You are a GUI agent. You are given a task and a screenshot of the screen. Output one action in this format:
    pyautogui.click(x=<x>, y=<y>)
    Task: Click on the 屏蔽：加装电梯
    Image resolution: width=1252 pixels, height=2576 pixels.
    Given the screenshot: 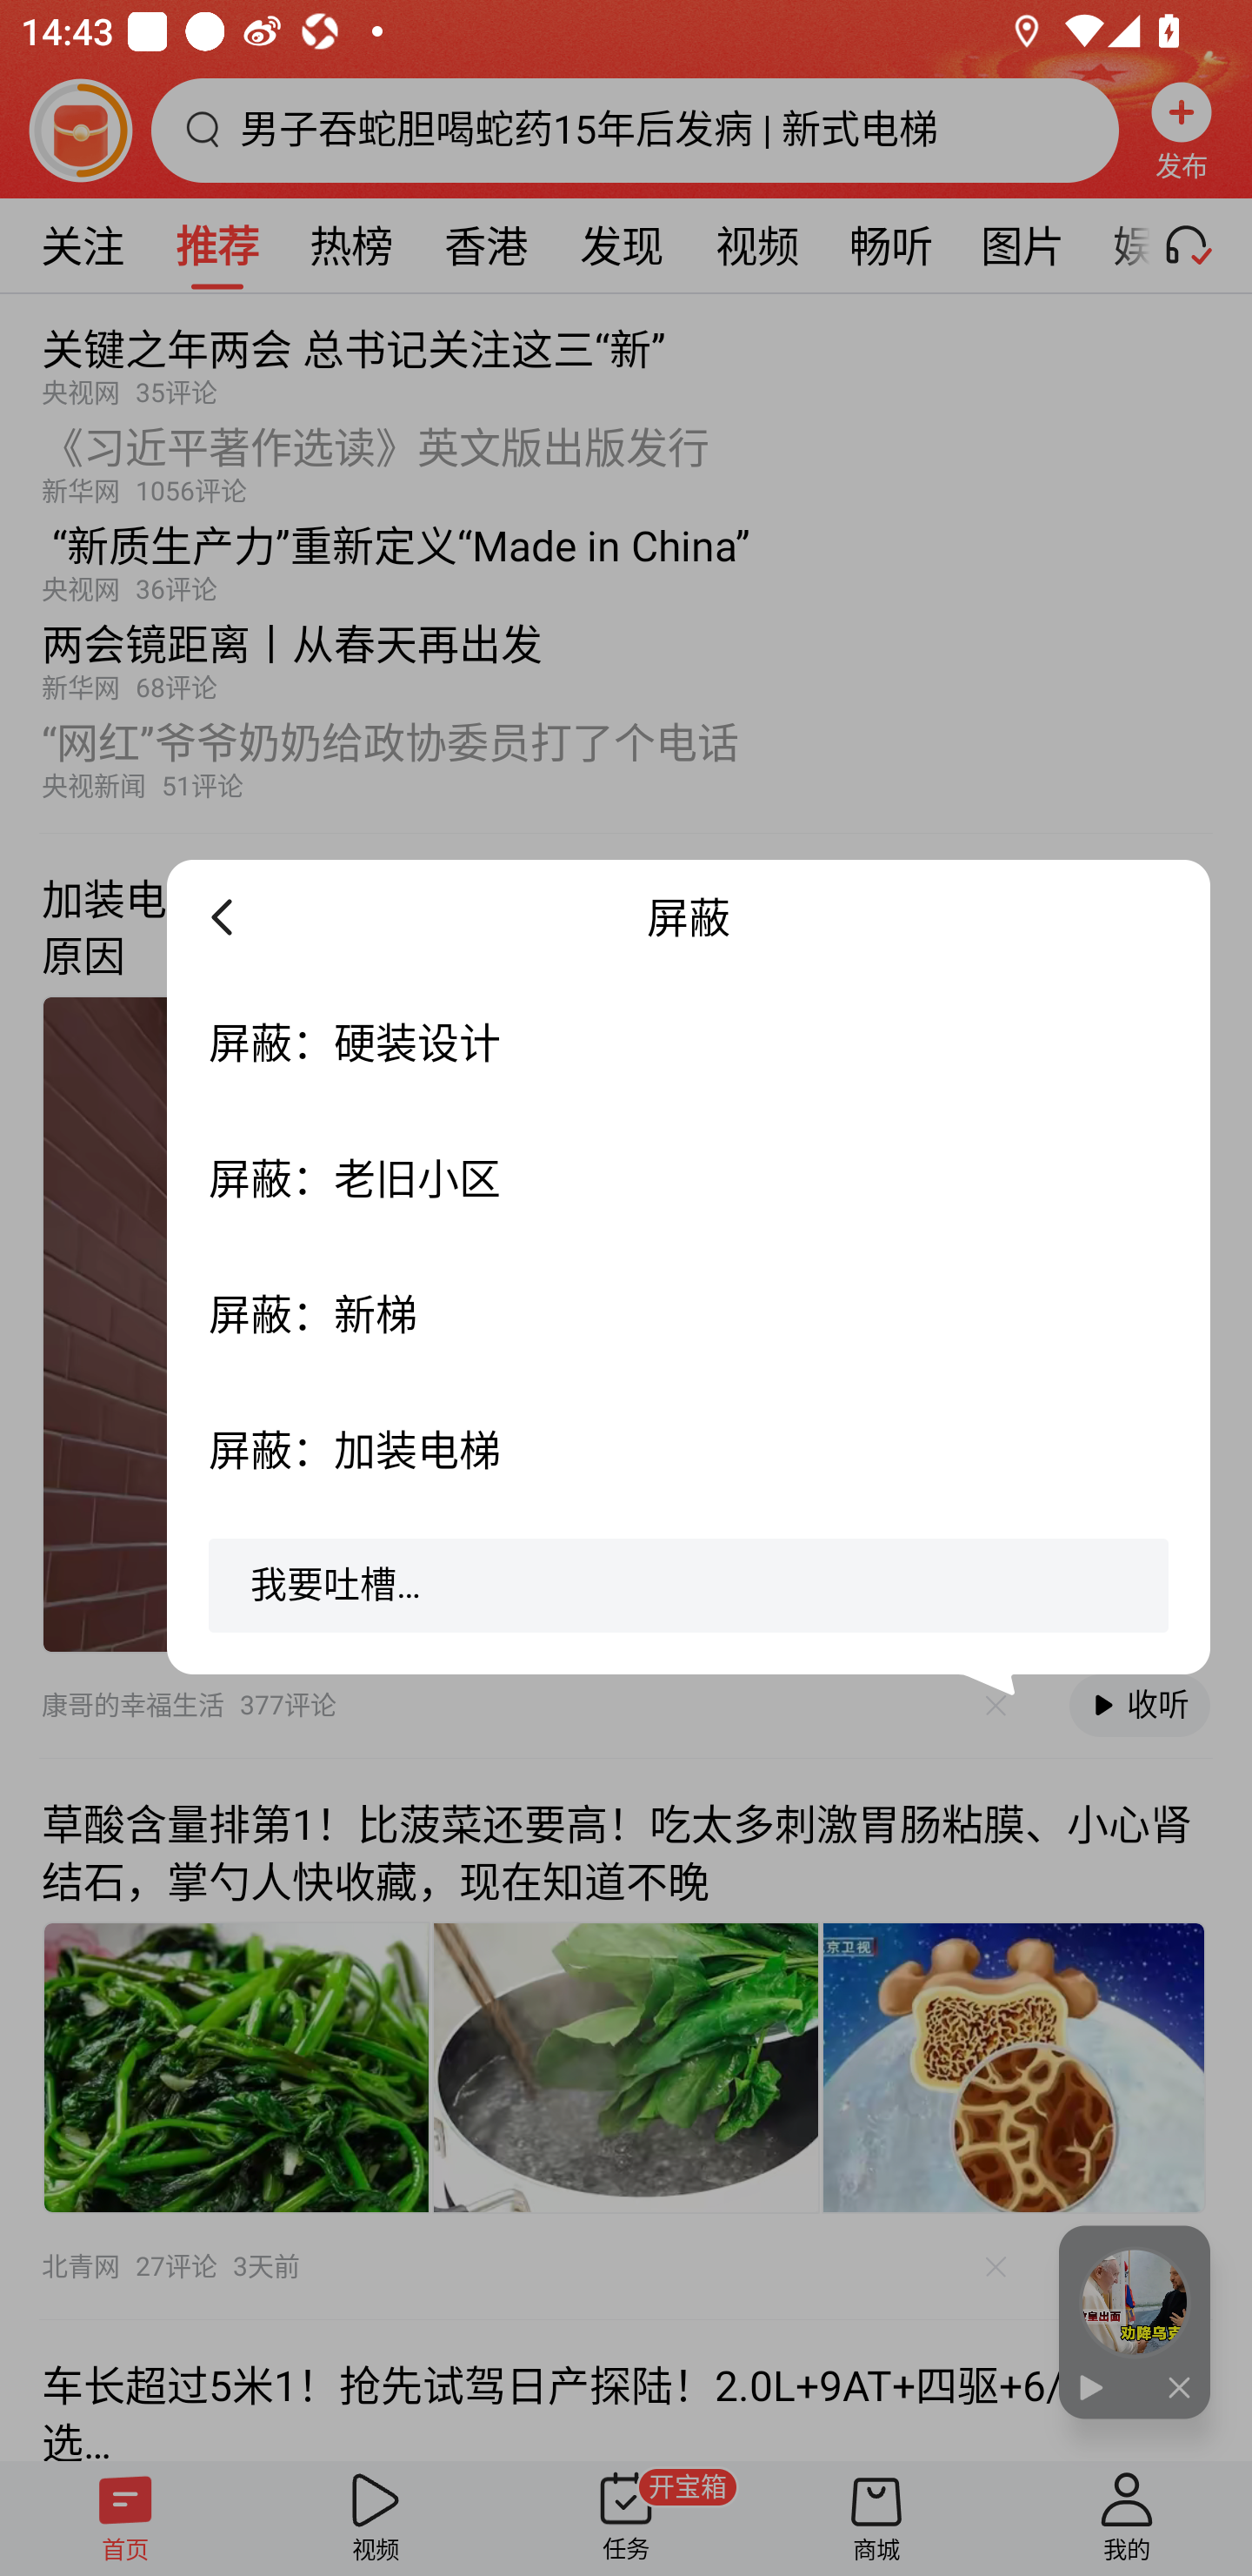 What is the action you would take?
    pyautogui.click(x=689, y=1448)
    